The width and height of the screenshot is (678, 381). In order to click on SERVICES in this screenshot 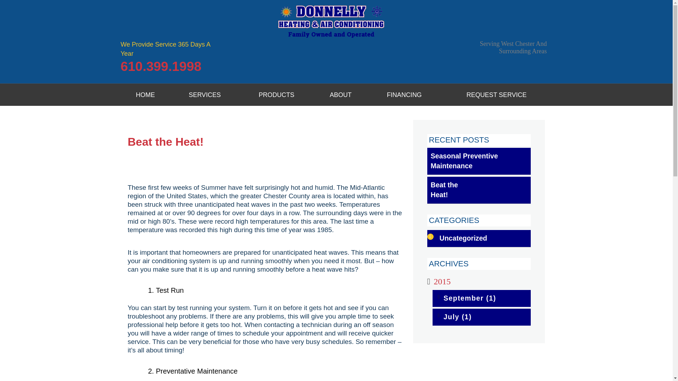, I will do `click(204, 95)`.